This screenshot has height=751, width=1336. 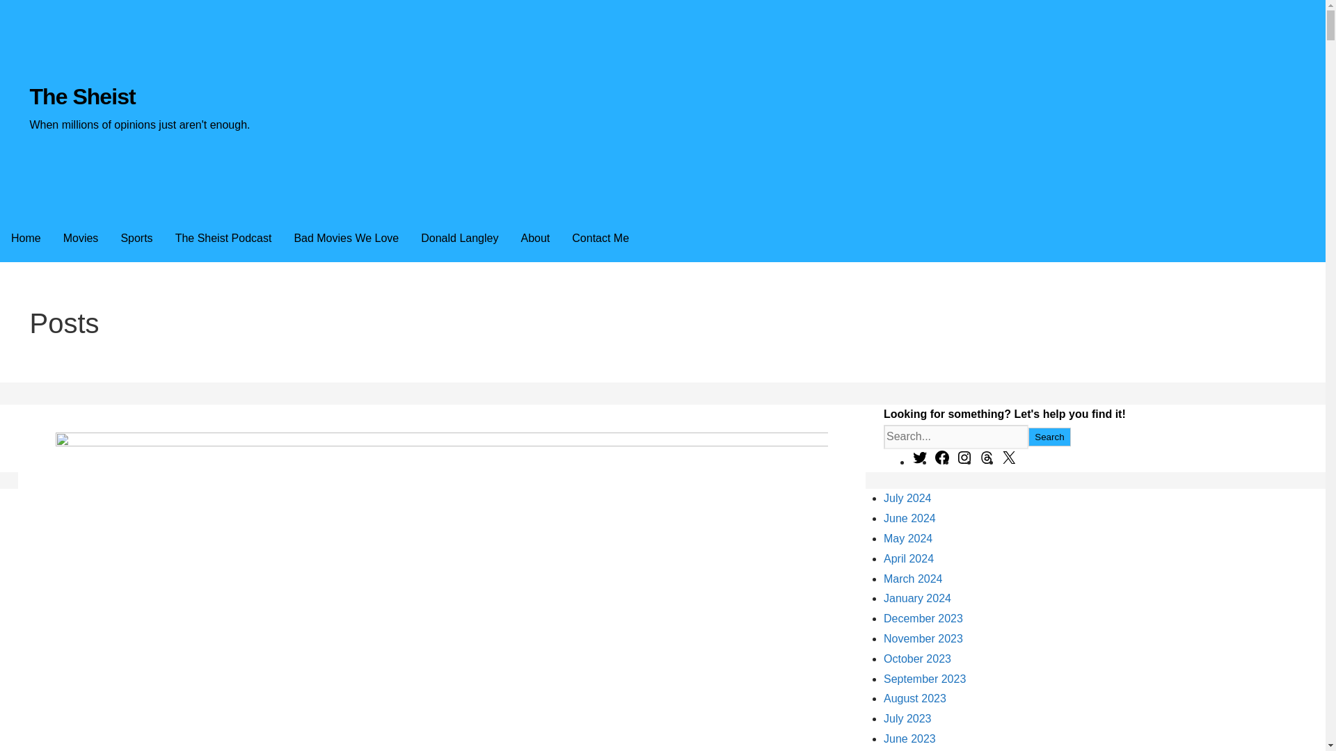 I want to click on Bad Movies We Love, so click(x=346, y=238).